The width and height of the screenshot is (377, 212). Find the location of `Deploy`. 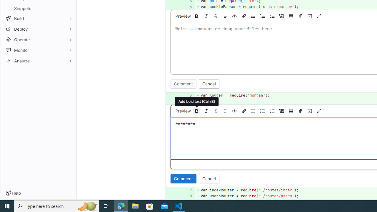

Deploy is located at coordinates (38, 29).